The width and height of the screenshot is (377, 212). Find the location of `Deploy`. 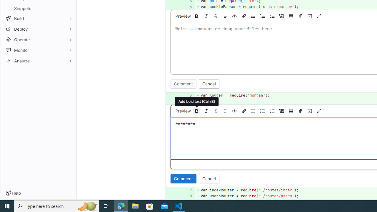

Deploy is located at coordinates (38, 29).